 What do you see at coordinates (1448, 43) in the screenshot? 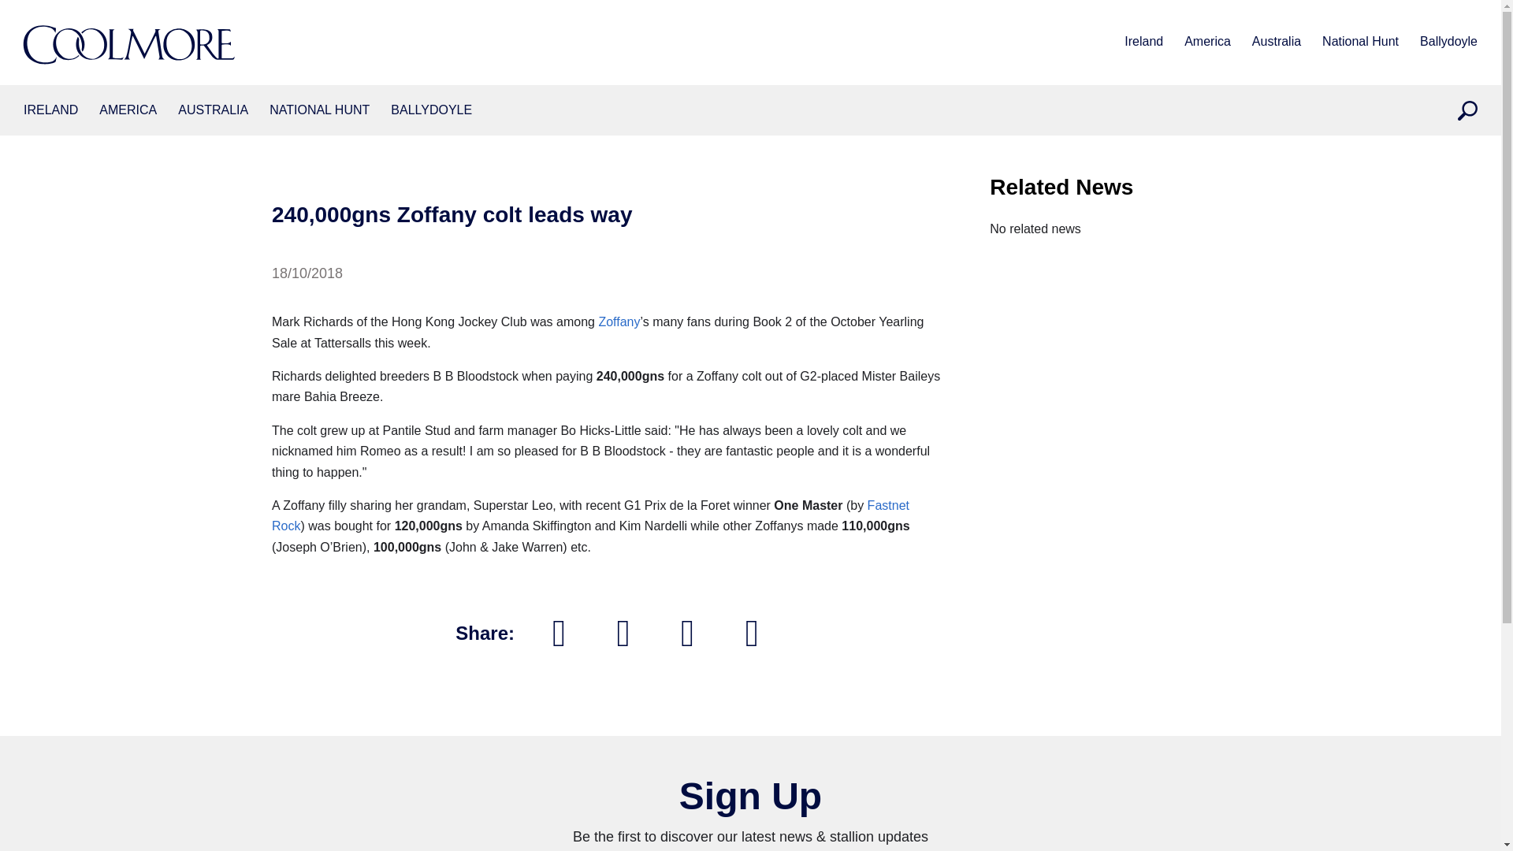
I see `Ballydoyle` at bounding box center [1448, 43].